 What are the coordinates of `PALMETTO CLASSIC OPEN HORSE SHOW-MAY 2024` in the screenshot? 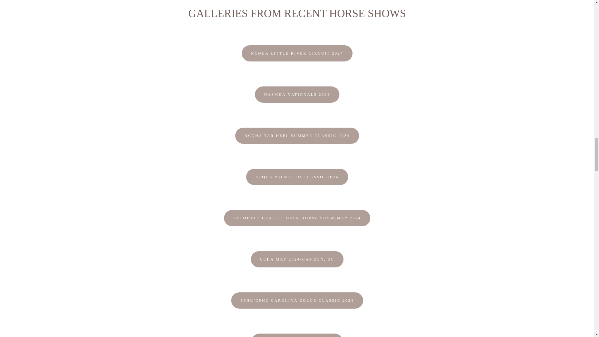 It's located at (297, 218).